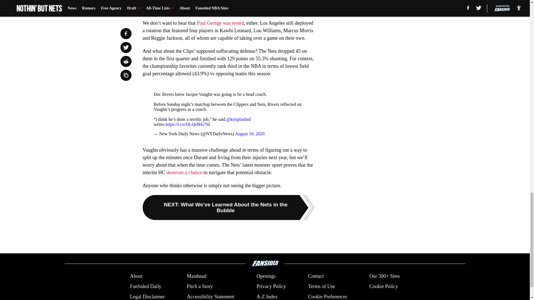 This screenshot has height=300, width=534. I want to click on FanSided Daily, so click(145, 287).